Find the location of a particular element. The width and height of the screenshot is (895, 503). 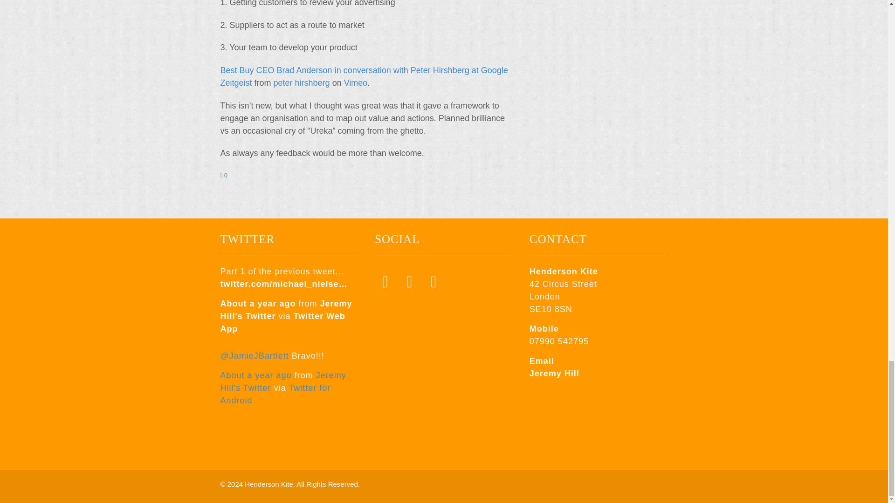

Vimeo is located at coordinates (356, 83).